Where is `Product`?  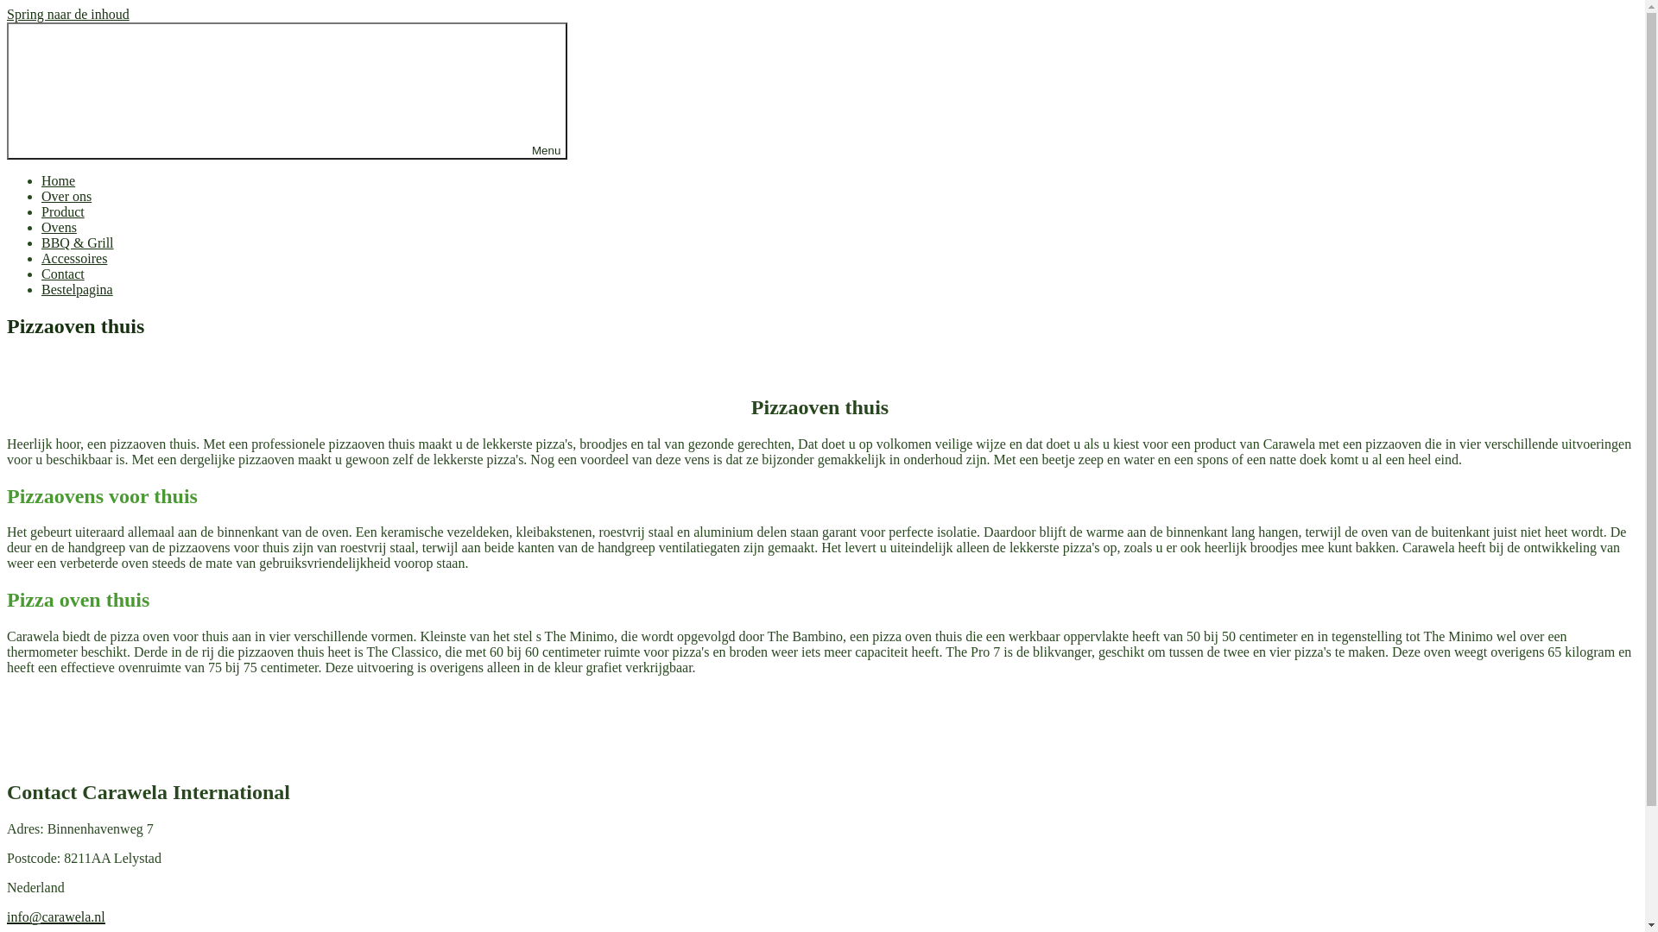
Product is located at coordinates (63, 212).